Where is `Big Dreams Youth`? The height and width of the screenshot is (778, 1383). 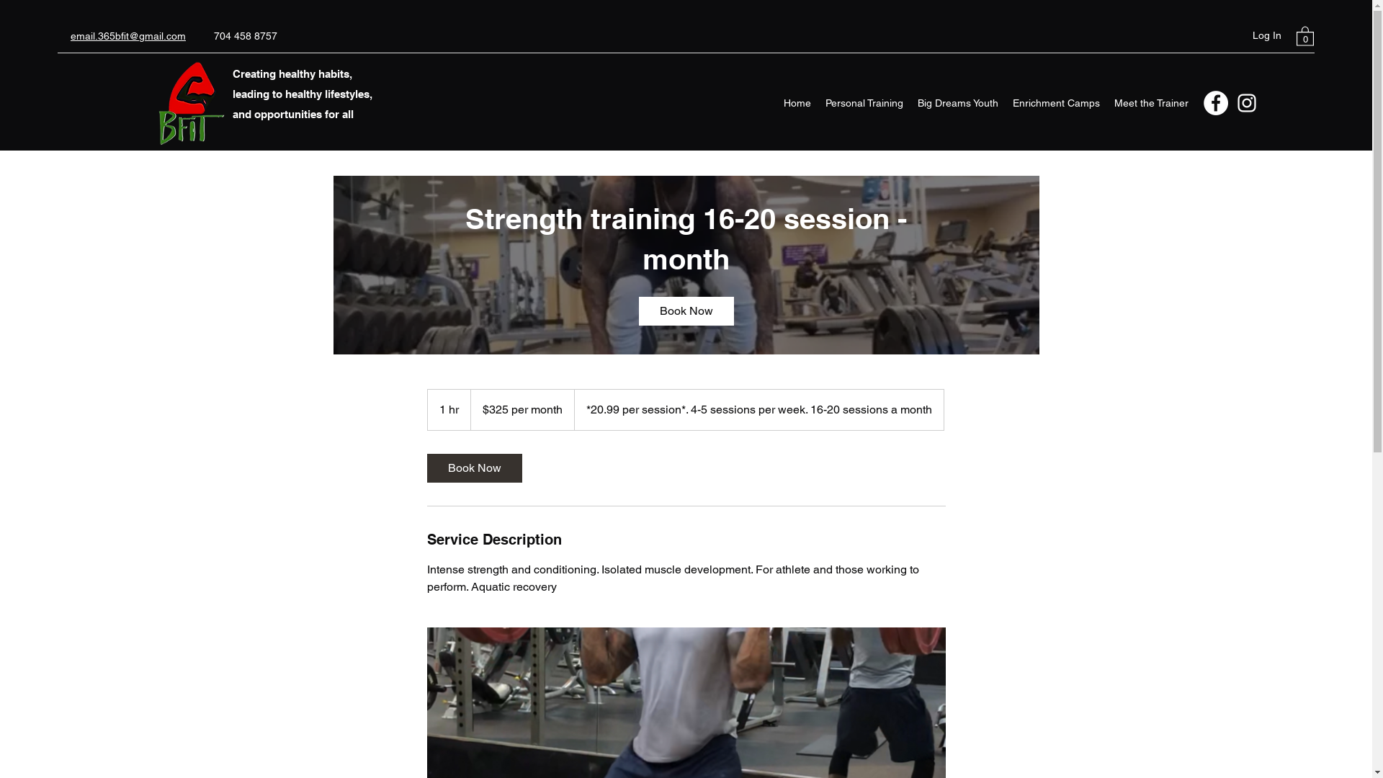 Big Dreams Youth is located at coordinates (958, 103).